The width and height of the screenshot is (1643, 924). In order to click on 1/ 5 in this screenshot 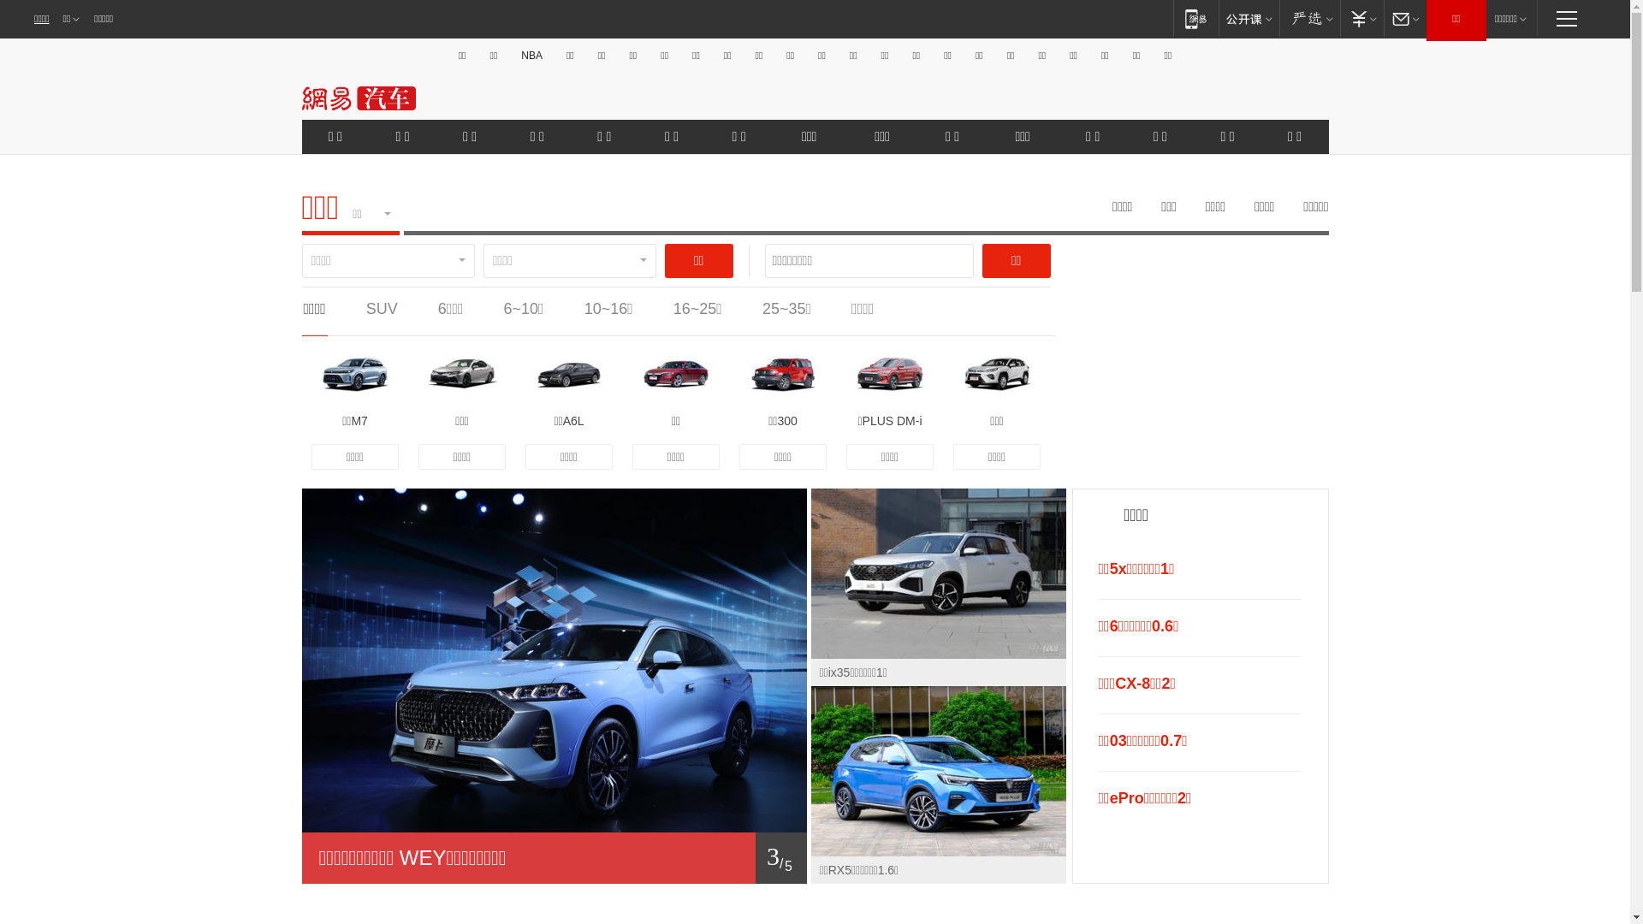, I will do `click(554, 858)`.